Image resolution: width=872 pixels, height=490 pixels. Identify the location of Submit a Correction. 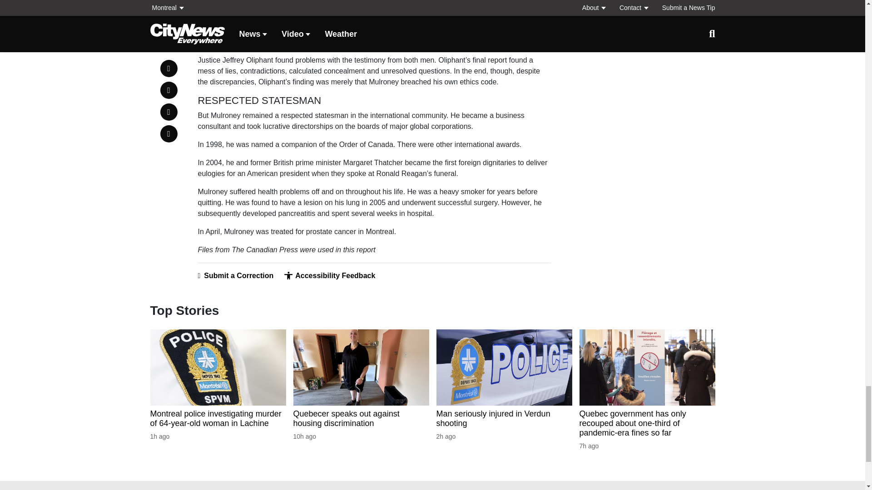
(235, 275).